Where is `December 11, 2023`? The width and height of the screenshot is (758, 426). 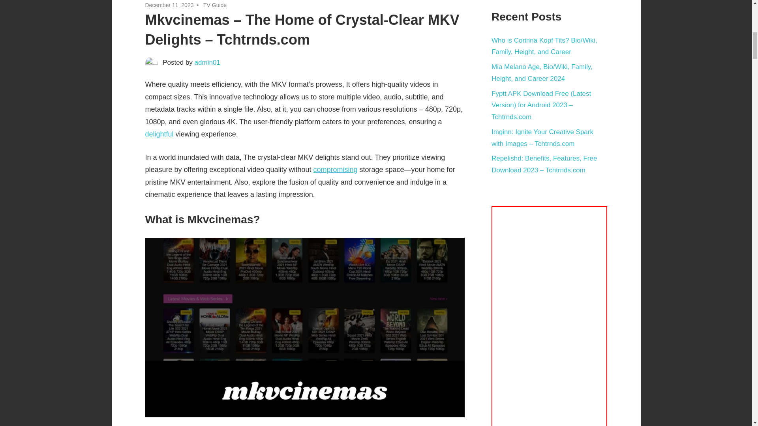 December 11, 2023 is located at coordinates (170, 5).